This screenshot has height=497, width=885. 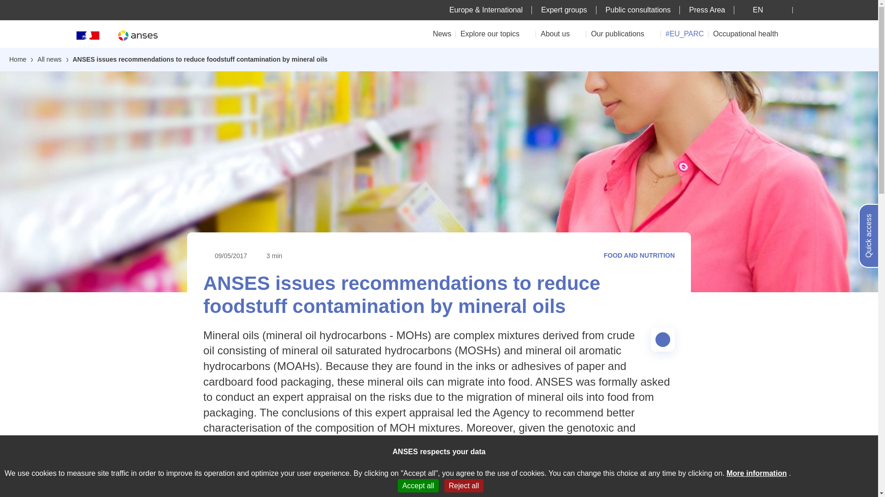 I want to click on Press Area, so click(x=707, y=10).